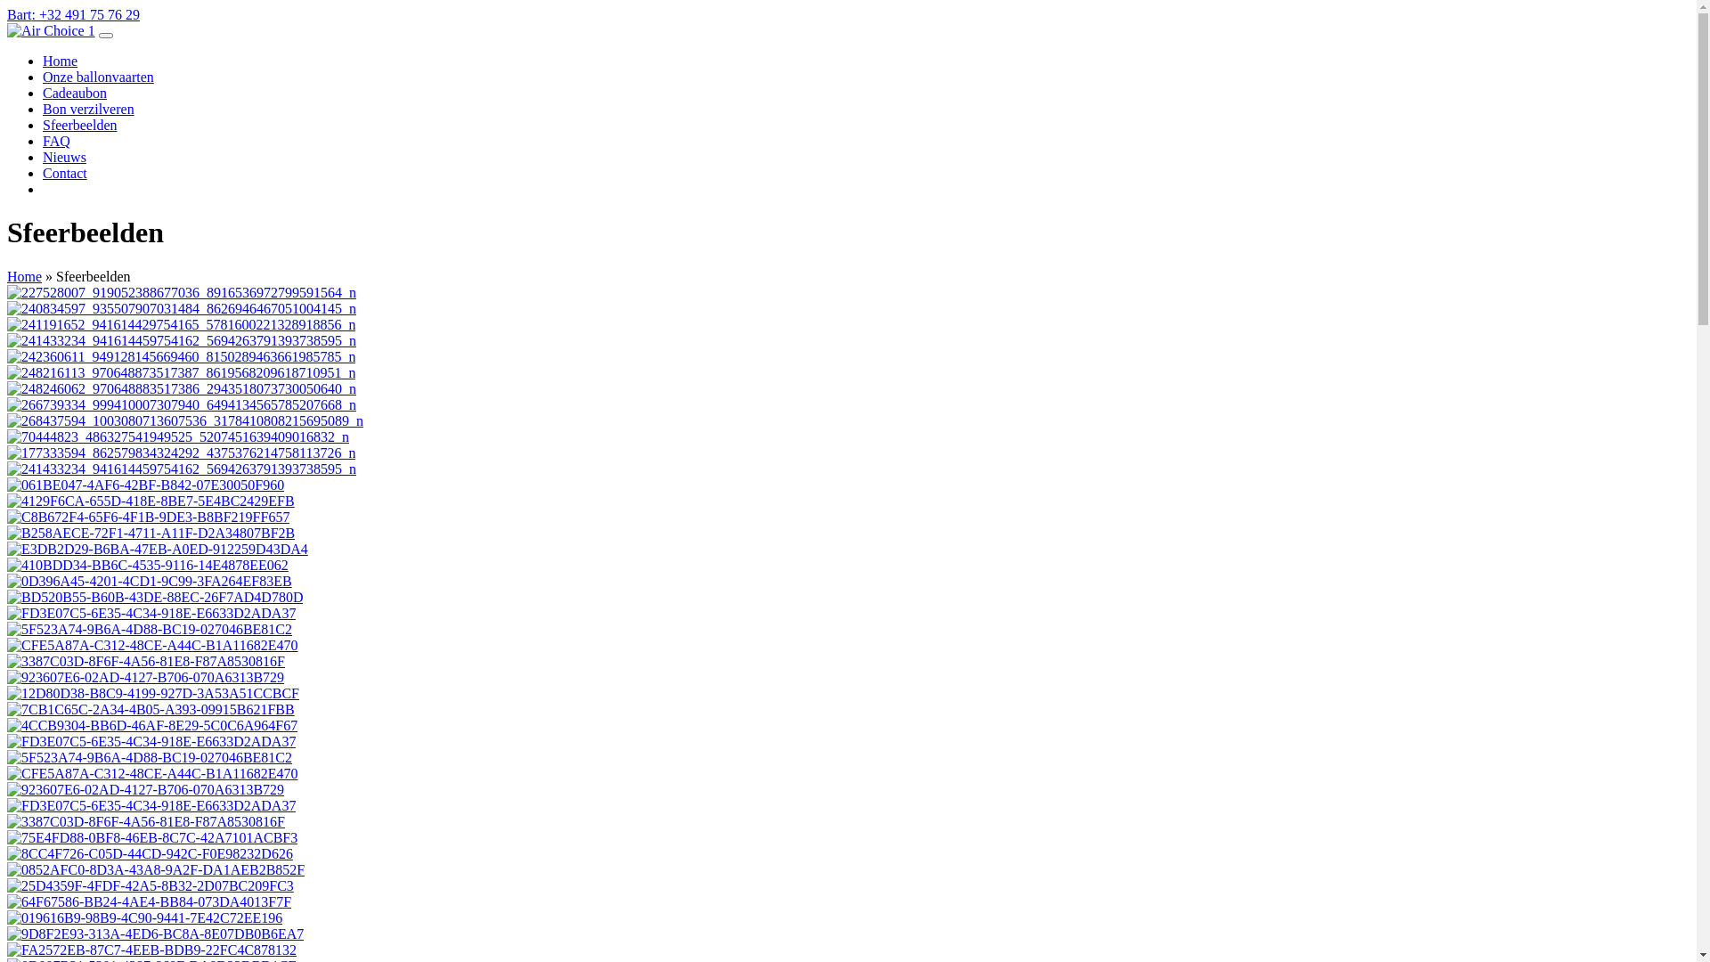 This screenshot has width=1710, height=962. Describe the element at coordinates (151, 805) in the screenshot. I see `FD3E07C5-6E35-4C34-918E-E6633D2ADA37` at that location.